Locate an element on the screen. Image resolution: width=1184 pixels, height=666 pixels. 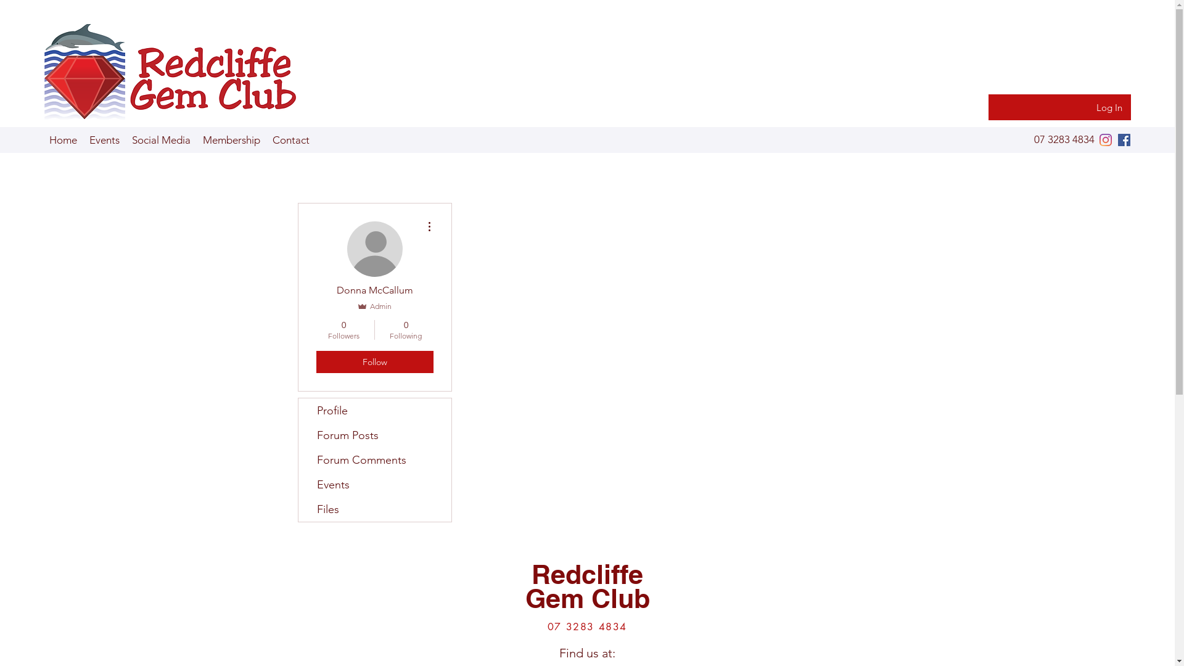
Social Media is located at coordinates (164, 140).